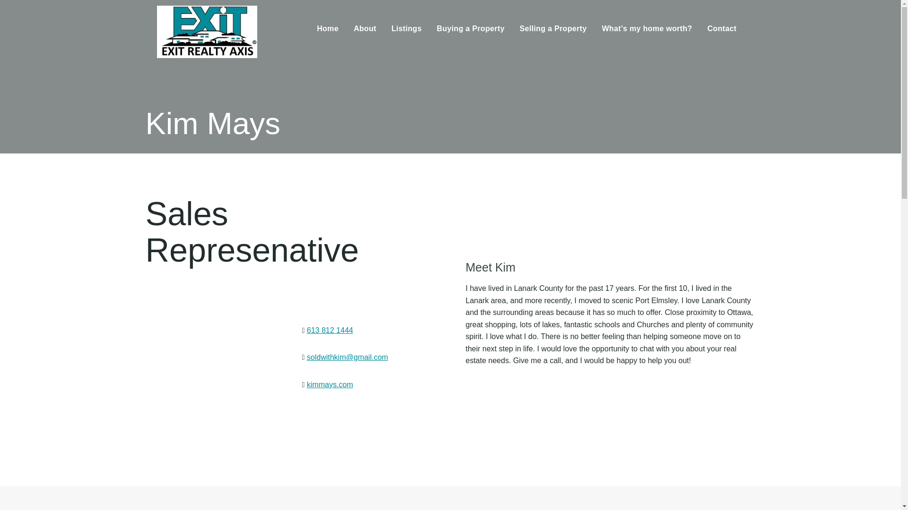 This screenshot has height=510, width=908. Describe the element at coordinates (722, 29) in the screenshot. I see `Contact` at that location.